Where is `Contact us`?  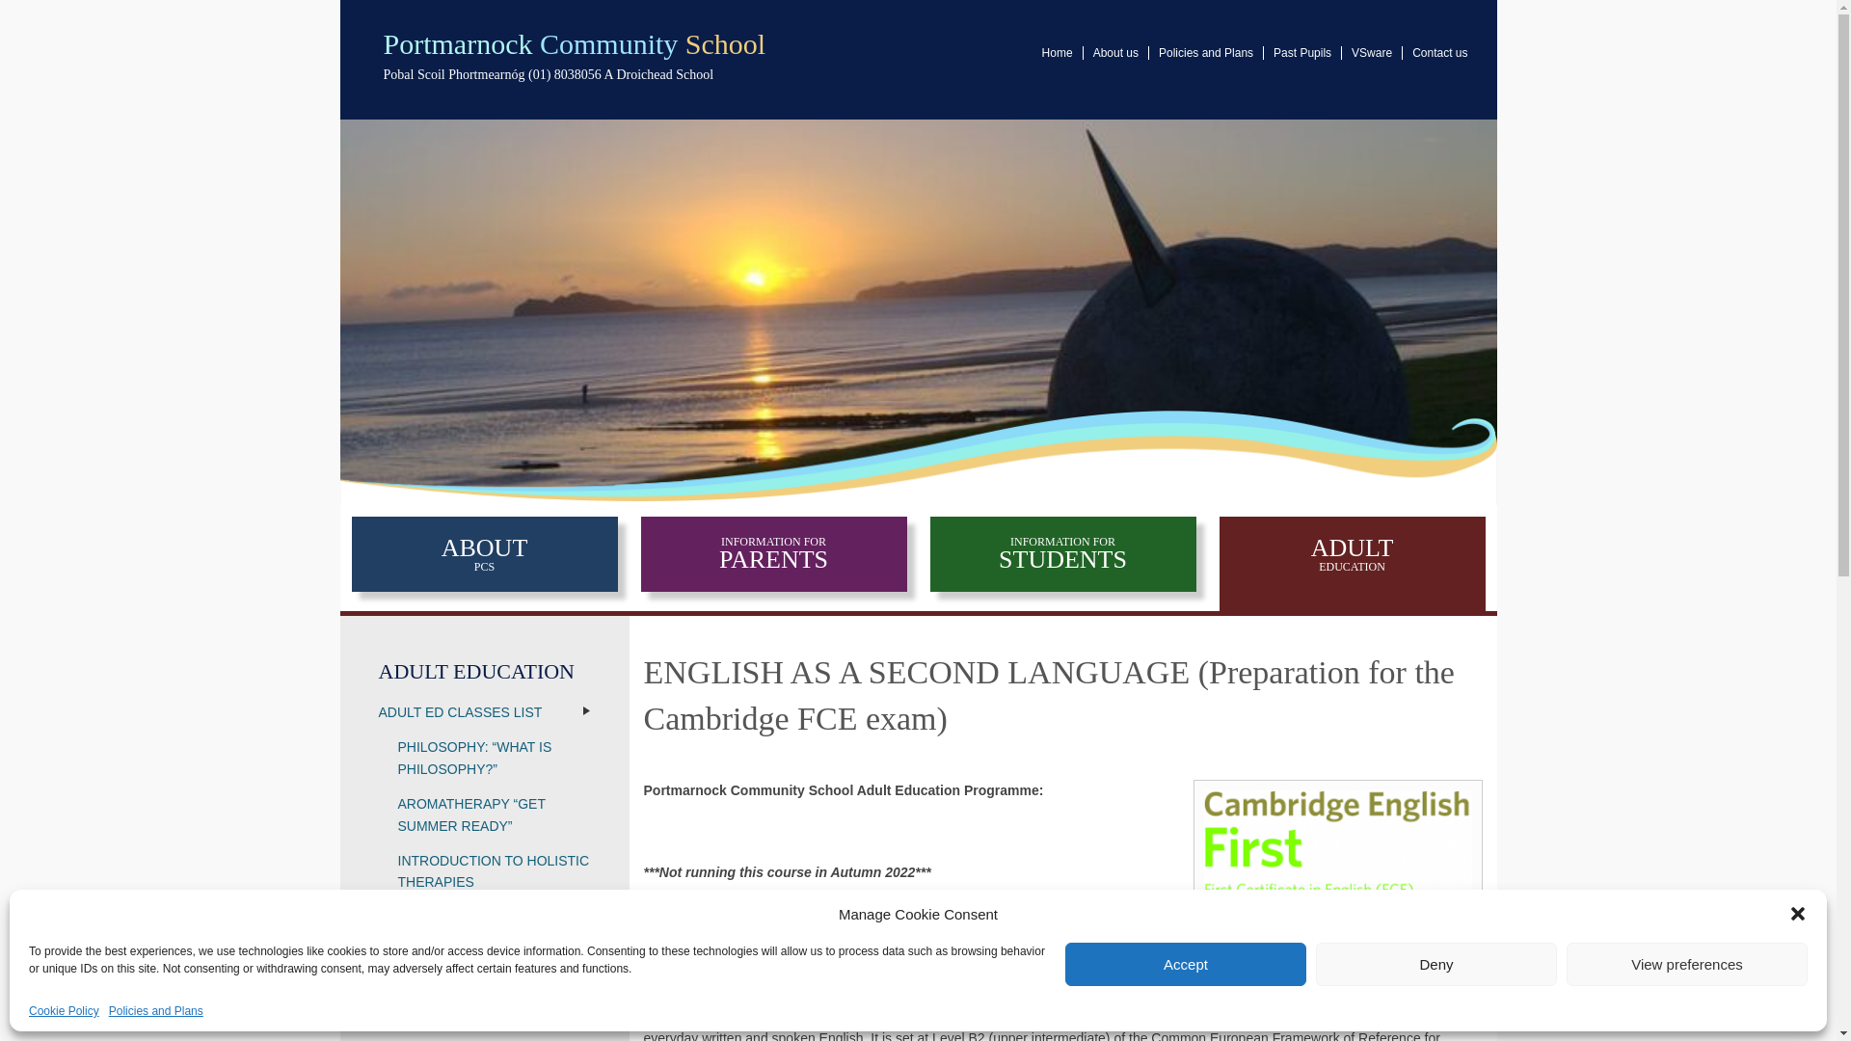
Contact us is located at coordinates (1435, 52).